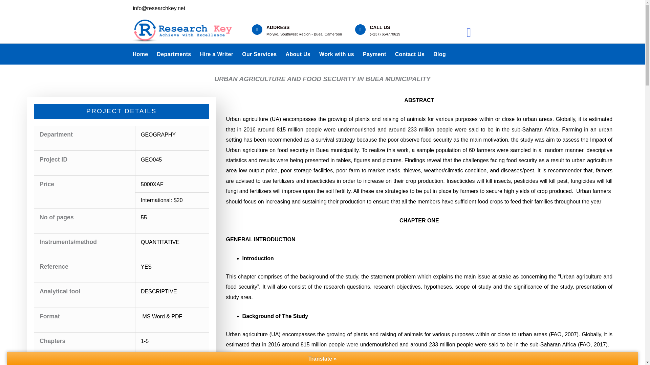 The image size is (650, 365). What do you see at coordinates (140, 54) in the screenshot?
I see `Home` at bounding box center [140, 54].